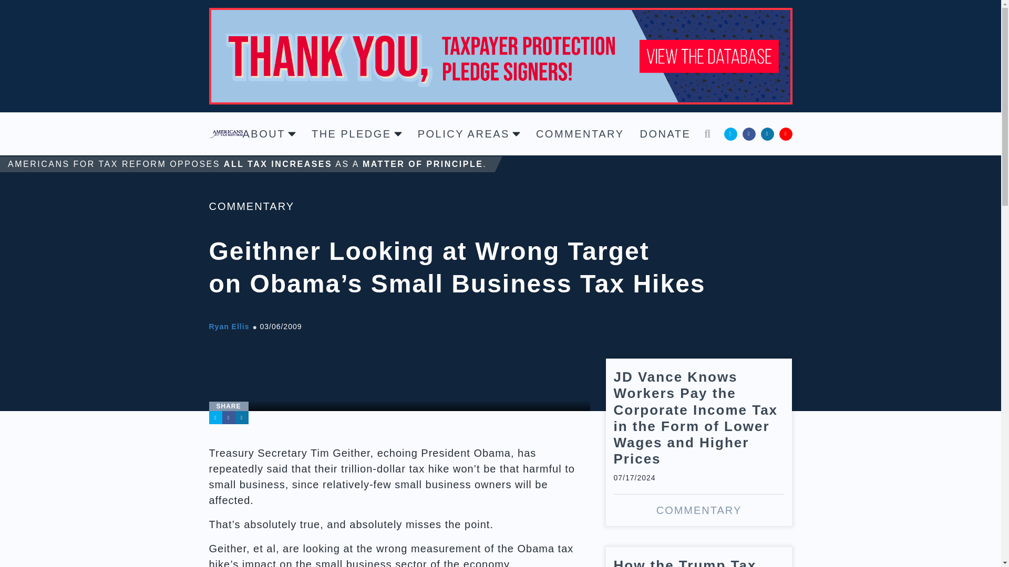 This screenshot has height=567, width=1009. I want to click on POLICY AREAS, so click(469, 133).